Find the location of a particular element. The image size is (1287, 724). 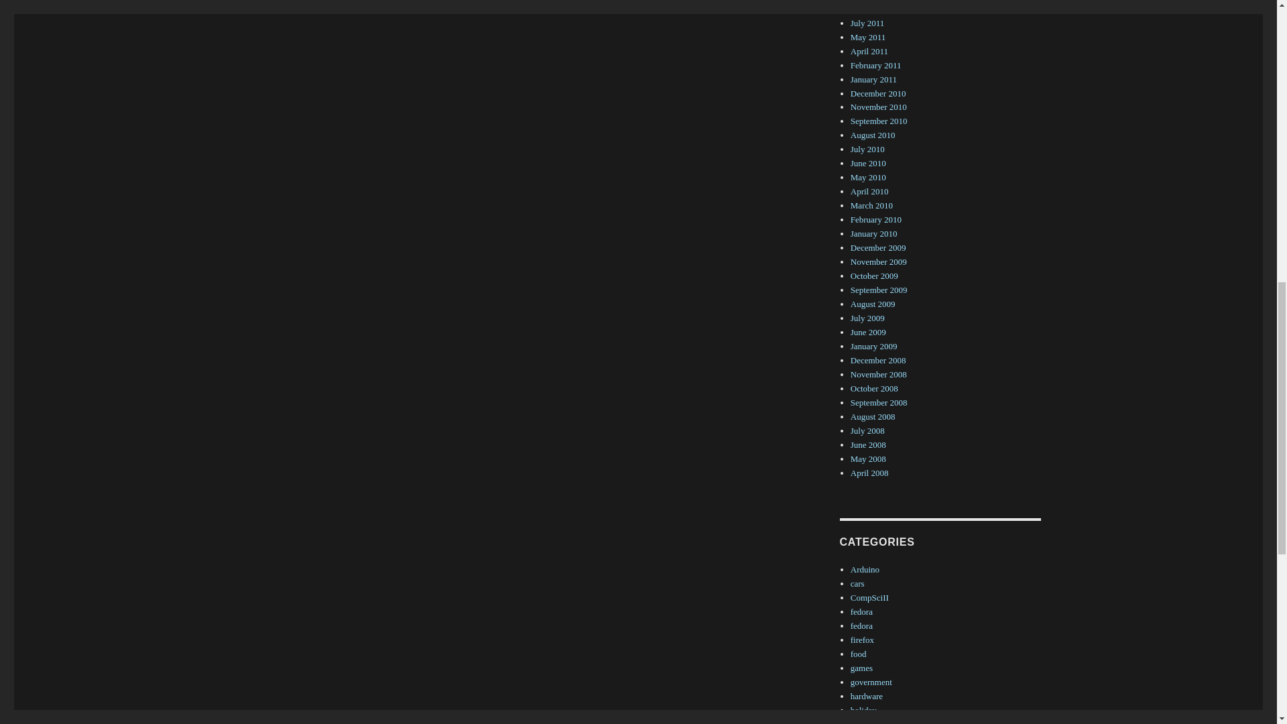

January 2011 is located at coordinates (874, 79).